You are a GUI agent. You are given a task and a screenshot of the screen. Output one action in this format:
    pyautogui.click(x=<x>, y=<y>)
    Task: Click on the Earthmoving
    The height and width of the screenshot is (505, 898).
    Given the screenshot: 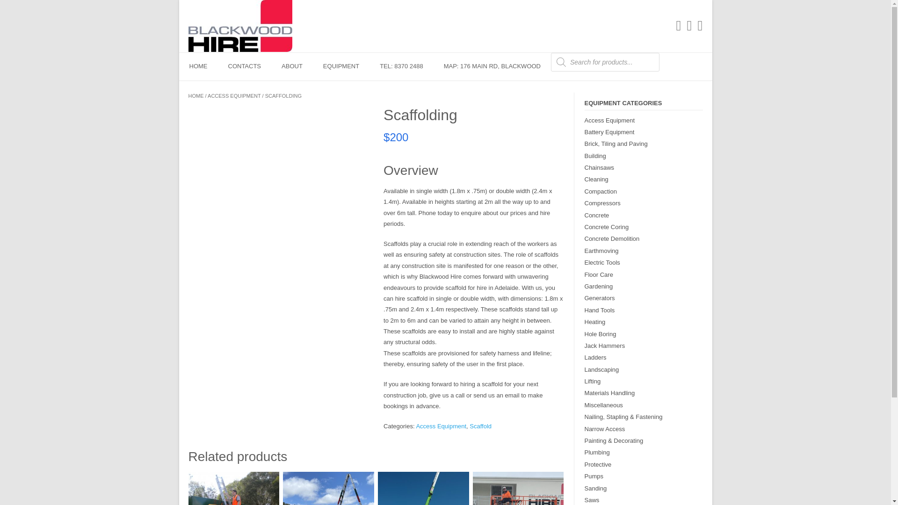 What is the action you would take?
    pyautogui.click(x=601, y=251)
    